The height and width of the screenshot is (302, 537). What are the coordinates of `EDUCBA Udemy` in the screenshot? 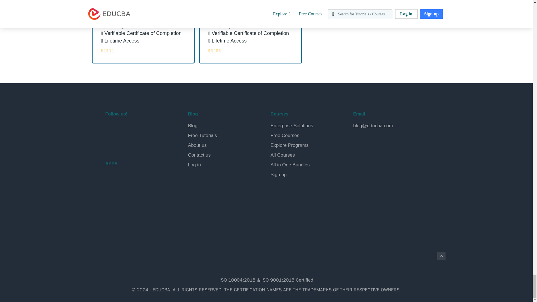 It's located at (137, 143).